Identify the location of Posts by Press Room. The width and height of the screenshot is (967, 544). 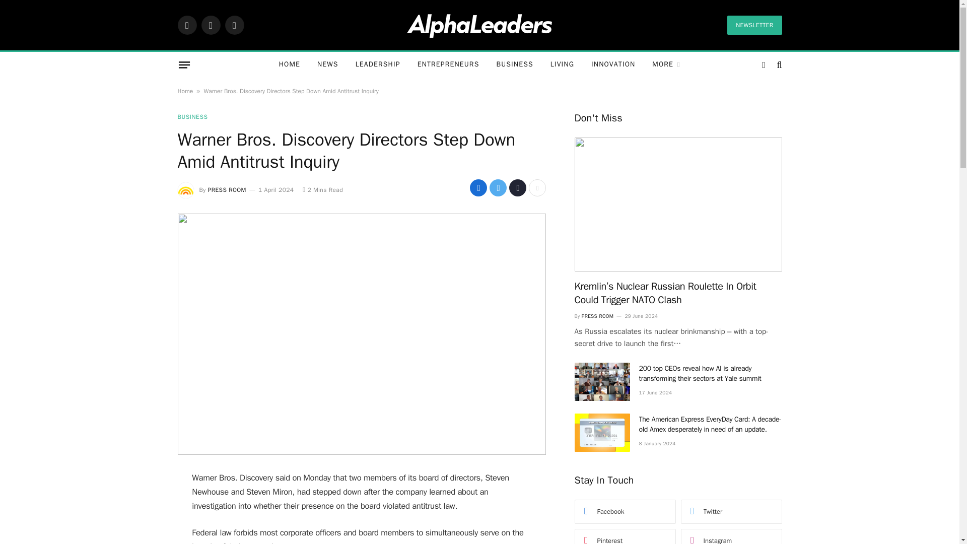
(227, 189).